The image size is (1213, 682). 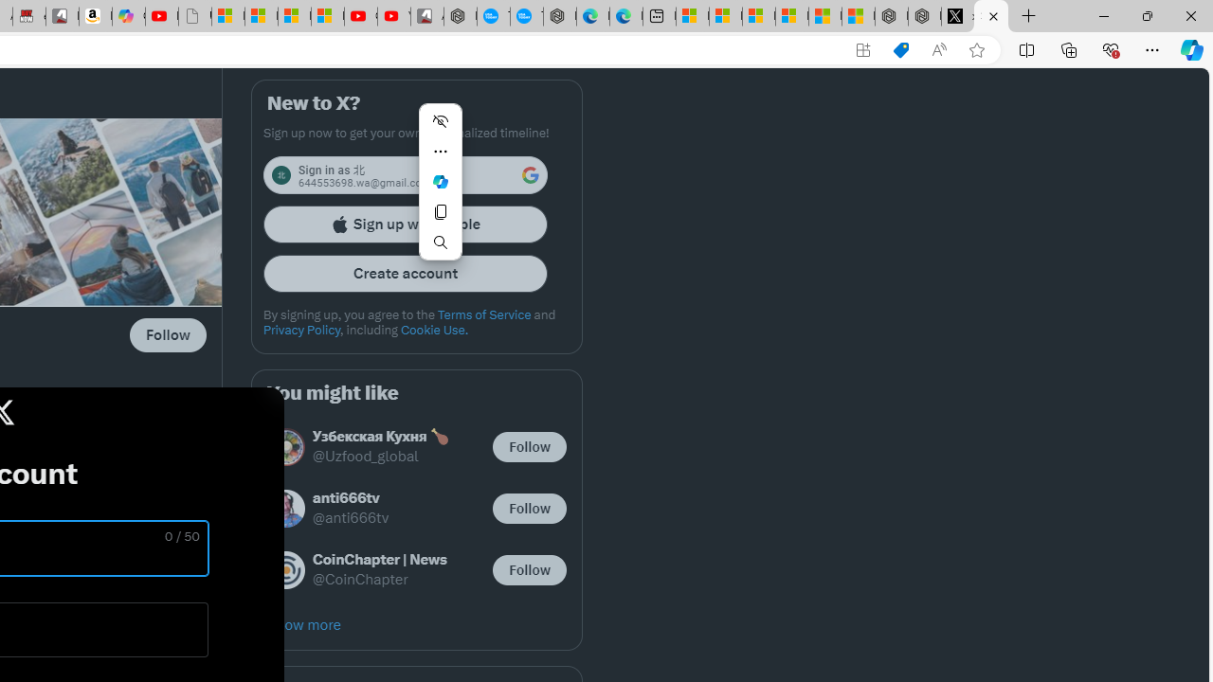 I want to click on App available. Install X, so click(x=862, y=50).